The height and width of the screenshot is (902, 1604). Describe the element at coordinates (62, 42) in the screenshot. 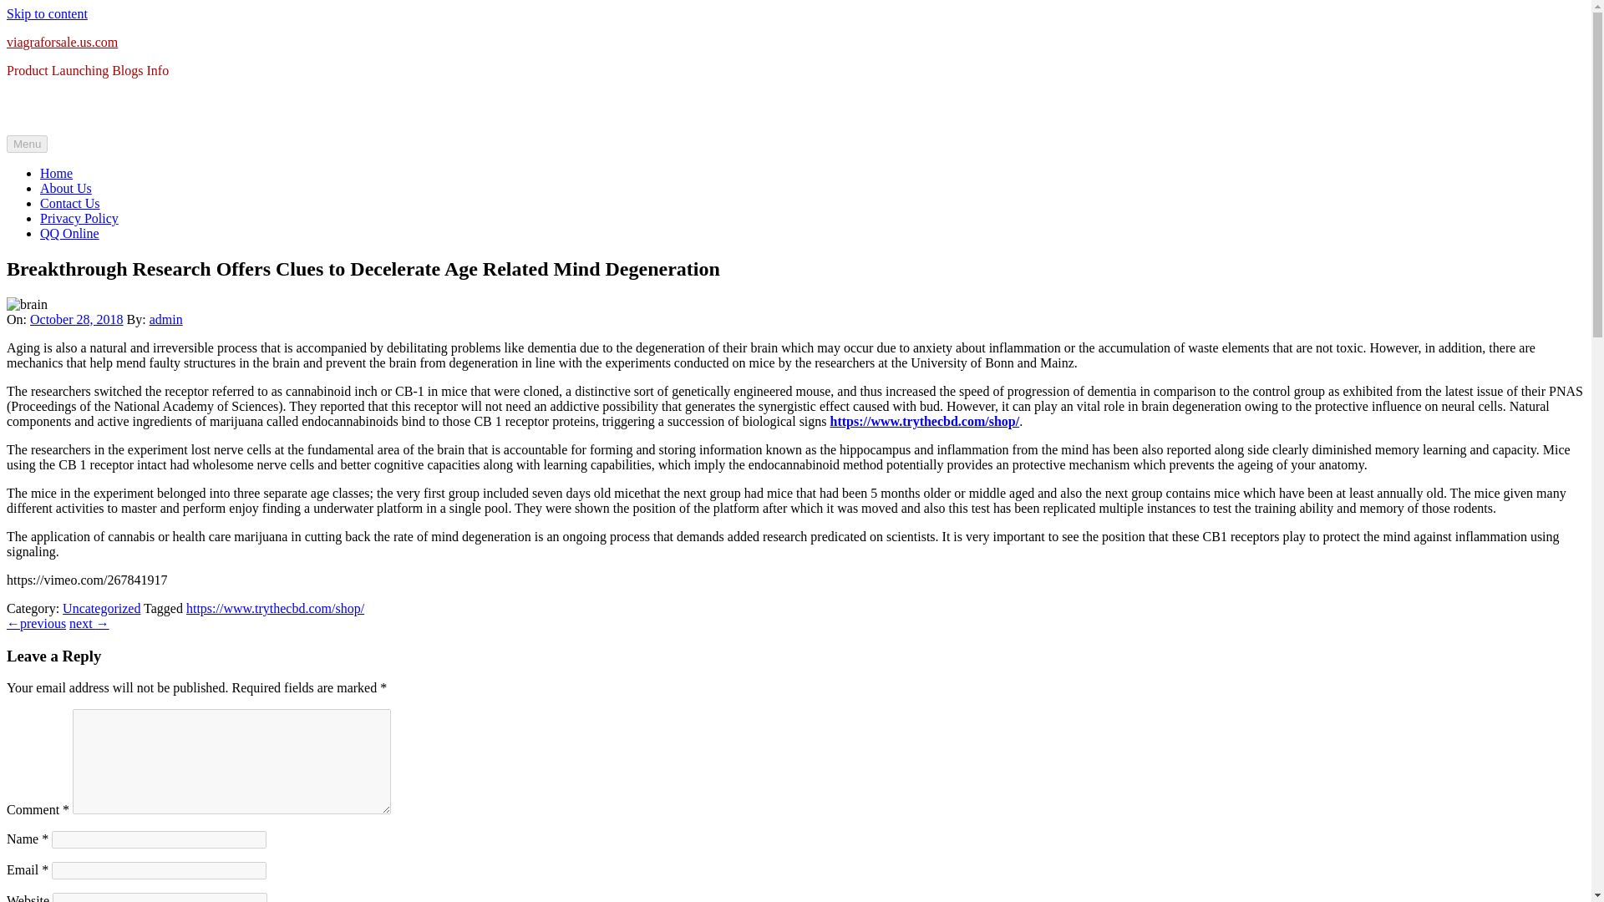

I see `viagraforsale.us.com` at that location.